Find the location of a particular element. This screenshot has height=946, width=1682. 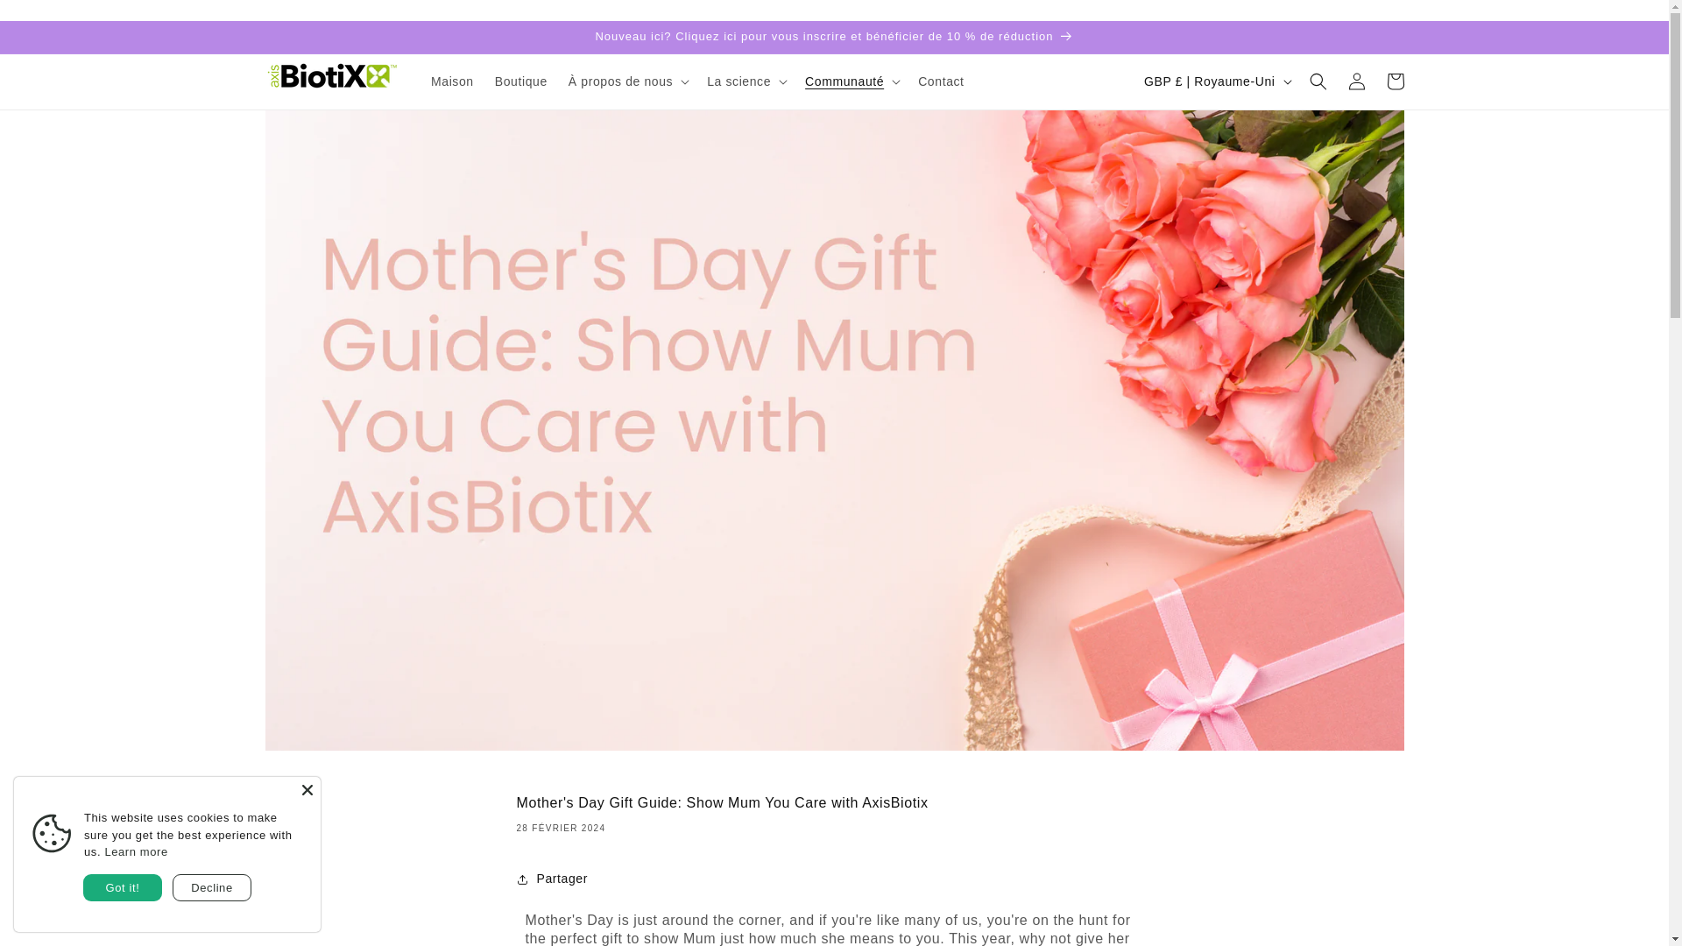

Boutique is located at coordinates (520, 81).